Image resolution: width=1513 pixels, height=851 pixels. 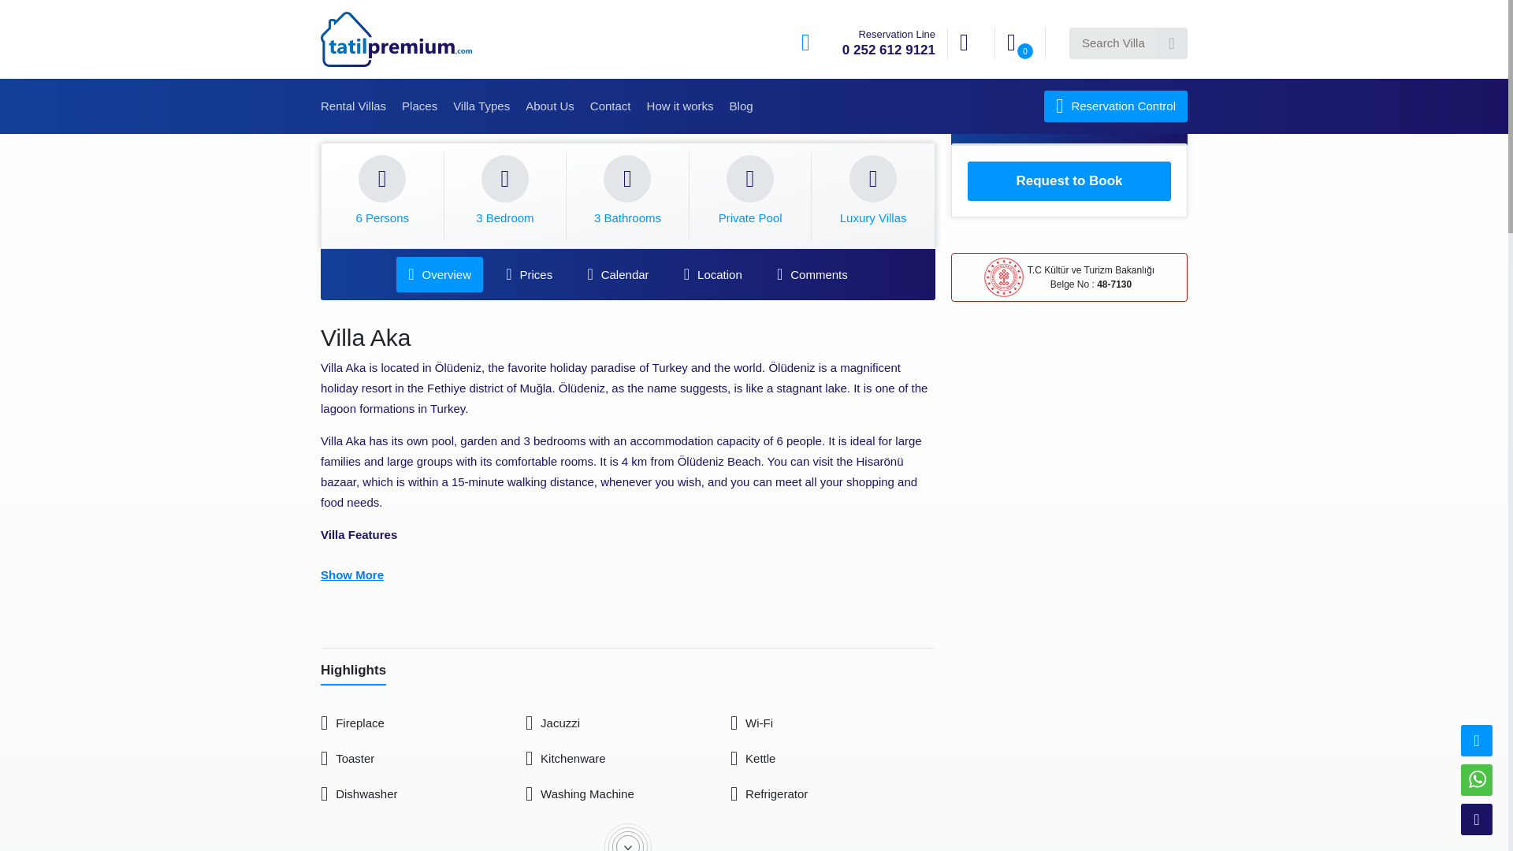 What do you see at coordinates (530, 274) in the screenshot?
I see `Prices` at bounding box center [530, 274].